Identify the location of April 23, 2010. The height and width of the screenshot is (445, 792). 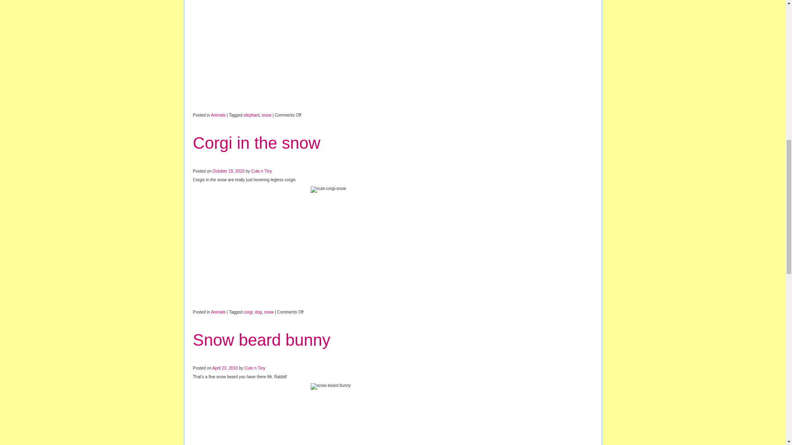
(225, 368).